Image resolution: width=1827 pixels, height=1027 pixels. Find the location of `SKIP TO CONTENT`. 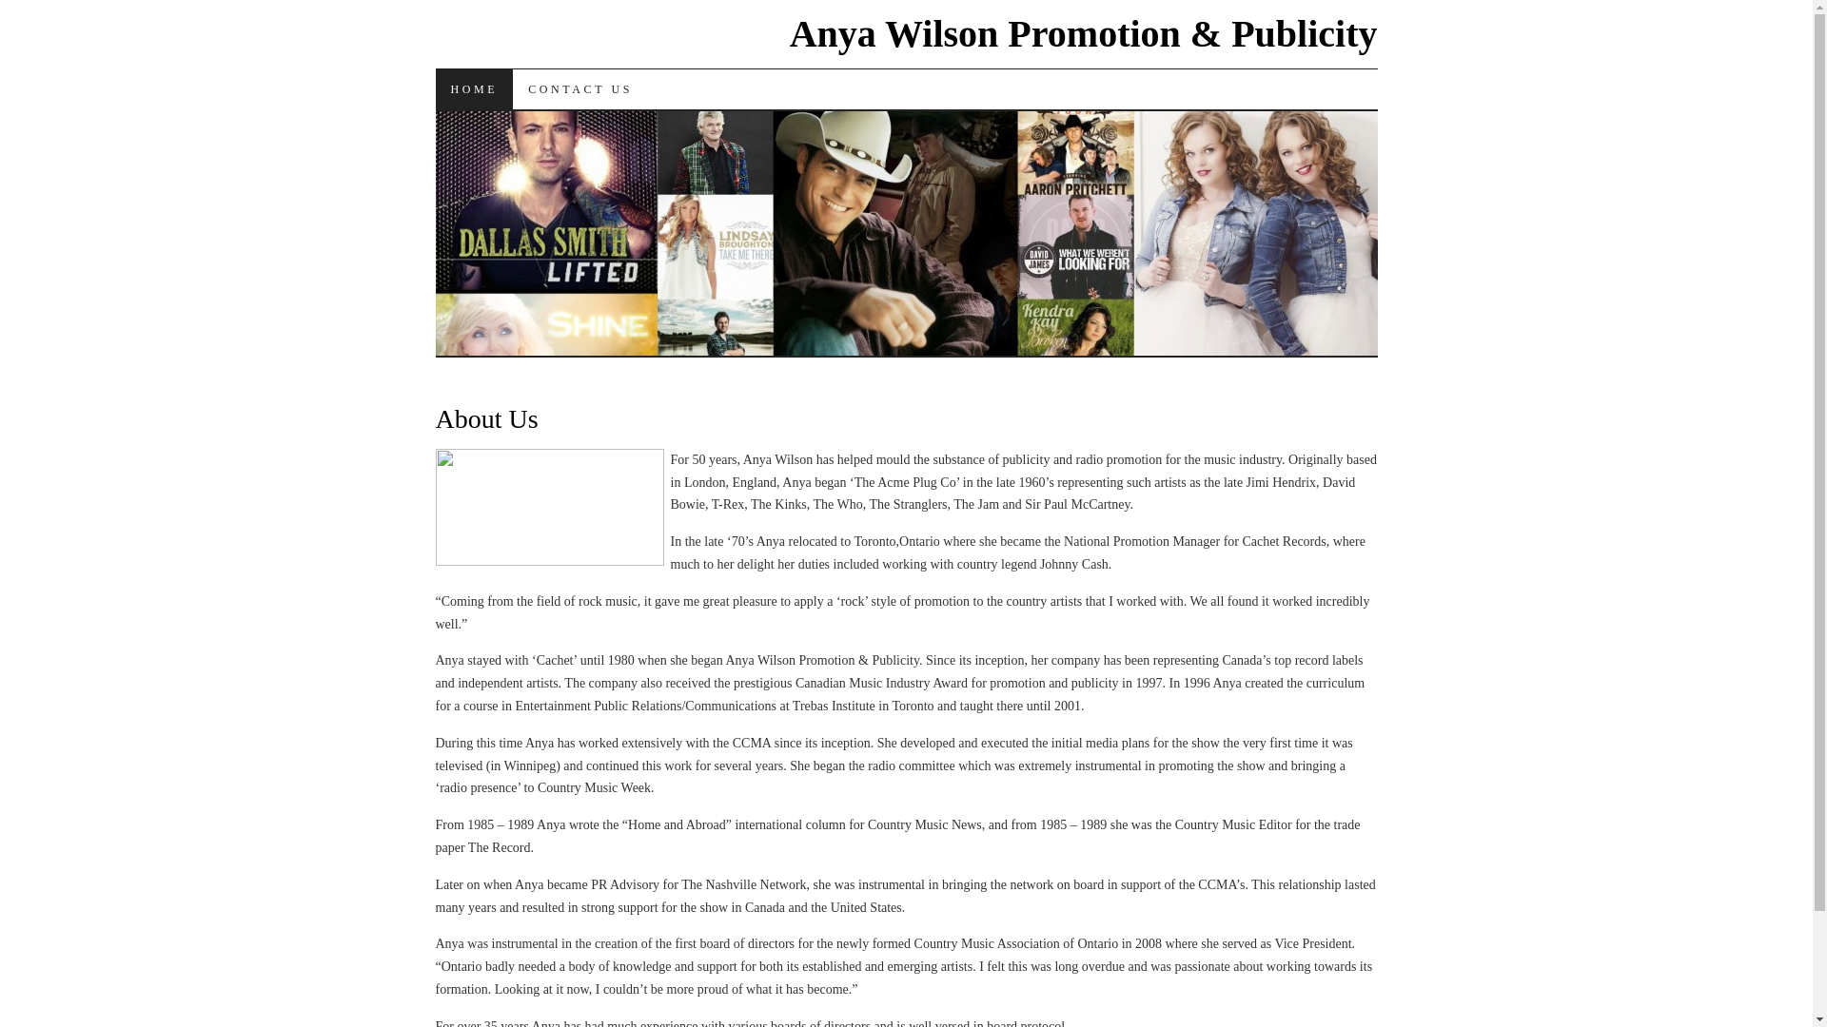

SKIP TO CONTENT is located at coordinates (539, 89).